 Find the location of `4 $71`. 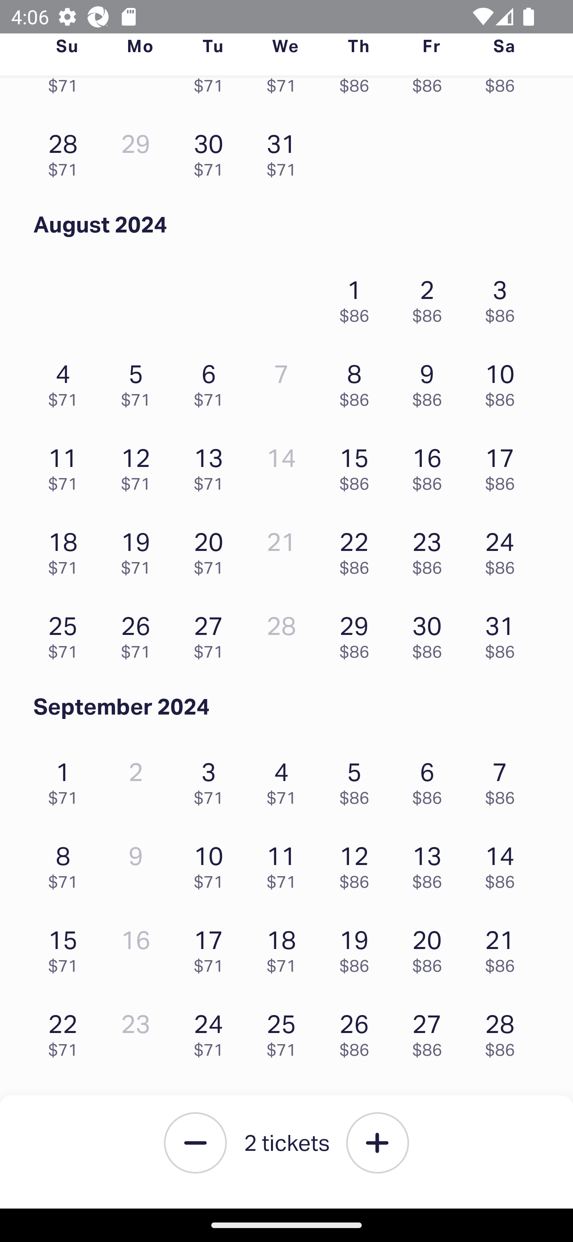

4 $71 is located at coordinates (67, 382).